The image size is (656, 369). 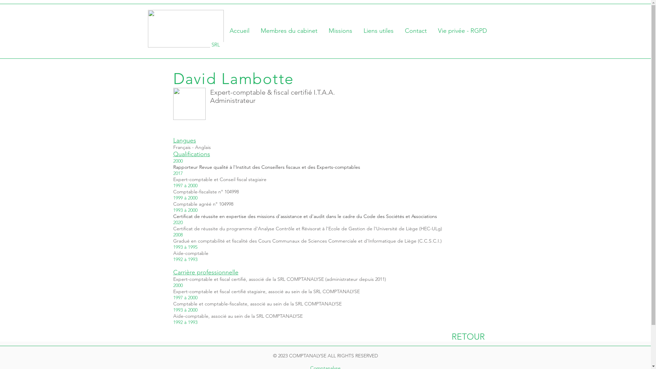 I want to click on Missions, so click(x=341, y=31).